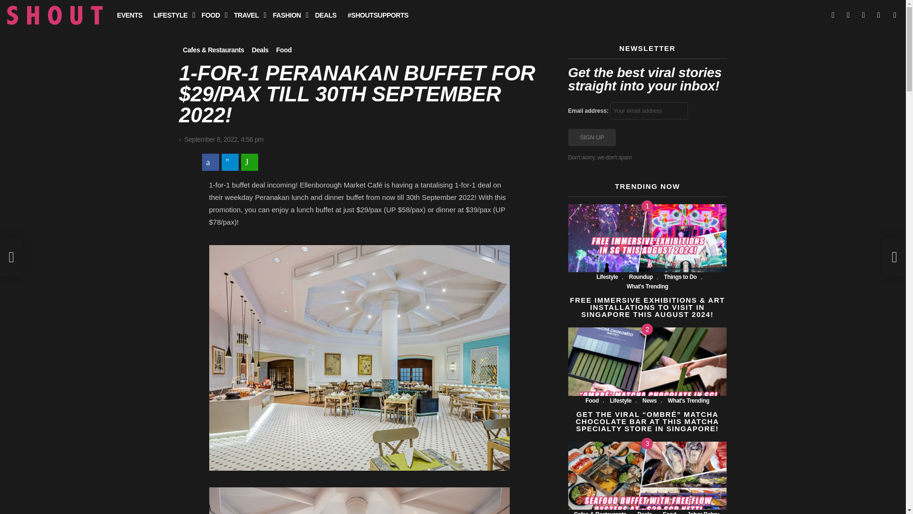 Image resolution: width=913 pixels, height=514 pixels. What do you see at coordinates (230, 162) in the screenshot?
I see `Share on Telegram` at bounding box center [230, 162].